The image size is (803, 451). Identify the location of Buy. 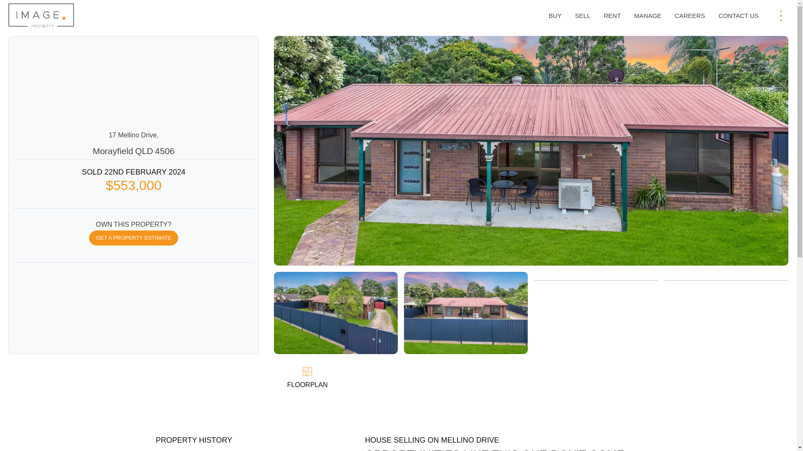
(555, 16).